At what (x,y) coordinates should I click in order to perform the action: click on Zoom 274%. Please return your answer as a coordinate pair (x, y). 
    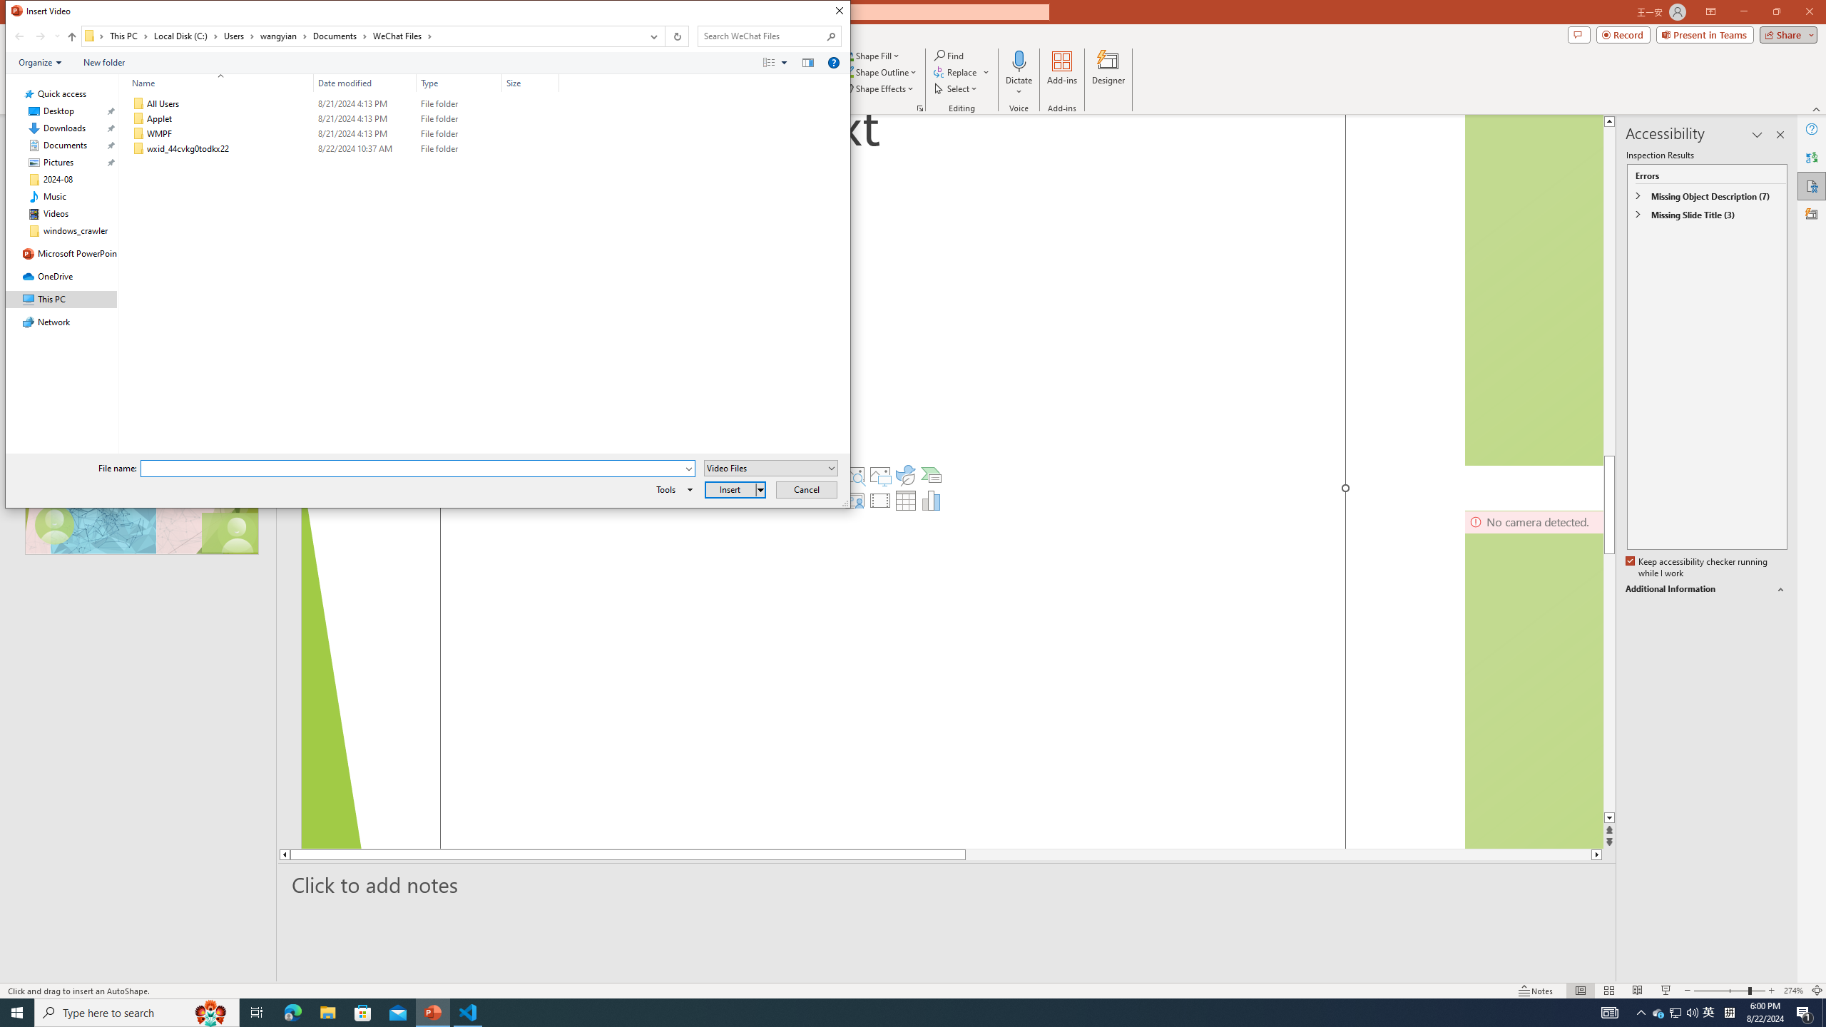
    Looking at the image, I should click on (1793, 991).